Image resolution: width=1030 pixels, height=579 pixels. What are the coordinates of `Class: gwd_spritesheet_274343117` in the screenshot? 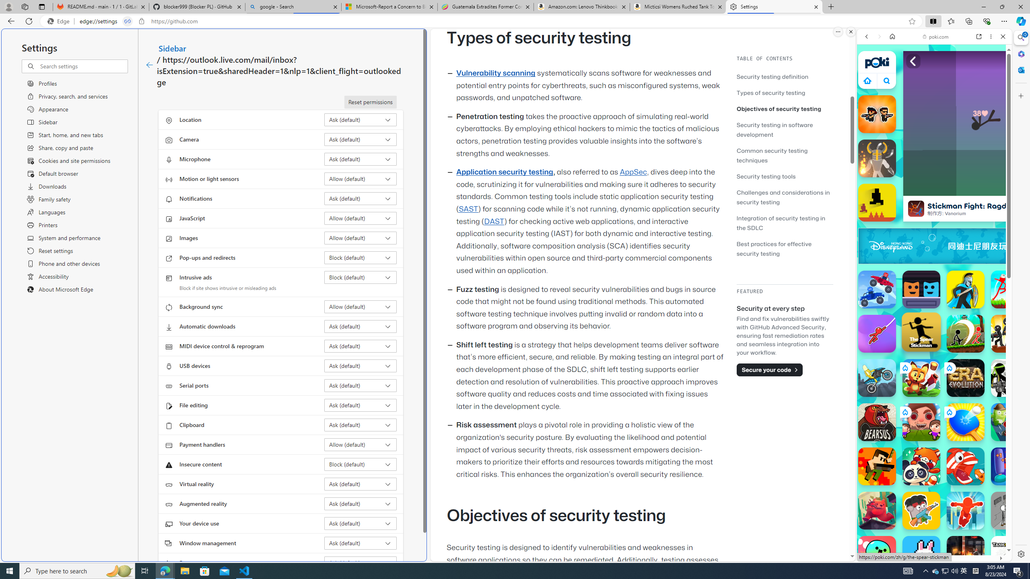 It's located at (1005, 246).